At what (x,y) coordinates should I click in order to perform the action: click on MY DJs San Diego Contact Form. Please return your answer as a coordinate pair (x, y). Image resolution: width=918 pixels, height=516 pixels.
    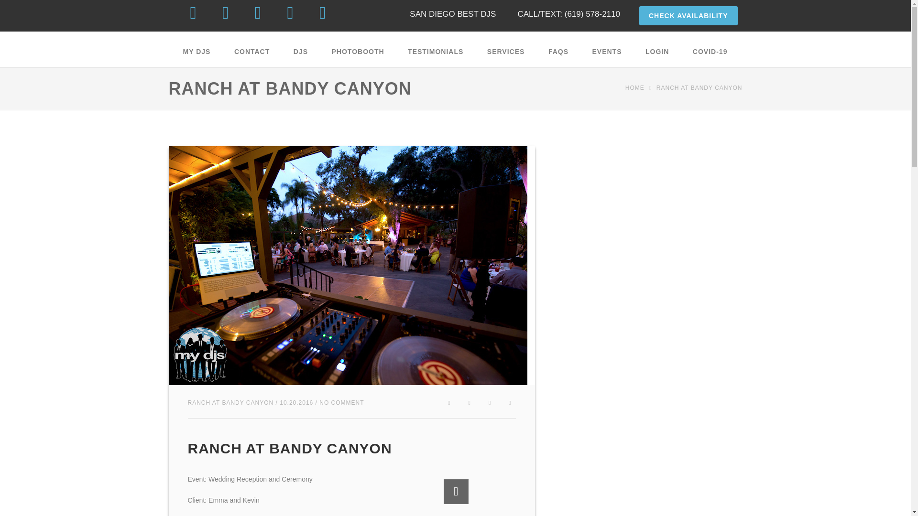
    Looking at the image, I should click on (251, 52).